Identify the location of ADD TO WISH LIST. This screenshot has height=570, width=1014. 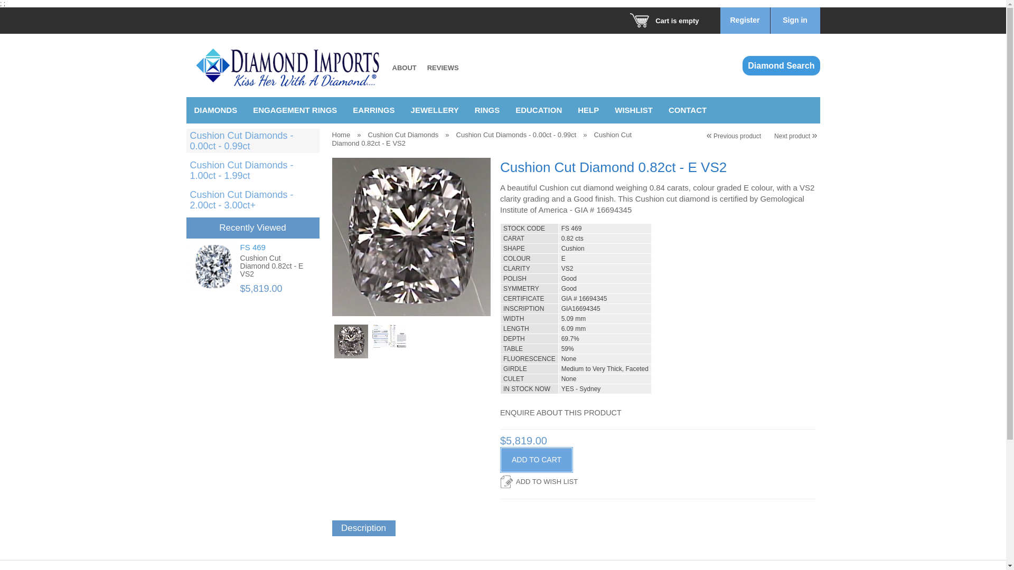
(539, 481).